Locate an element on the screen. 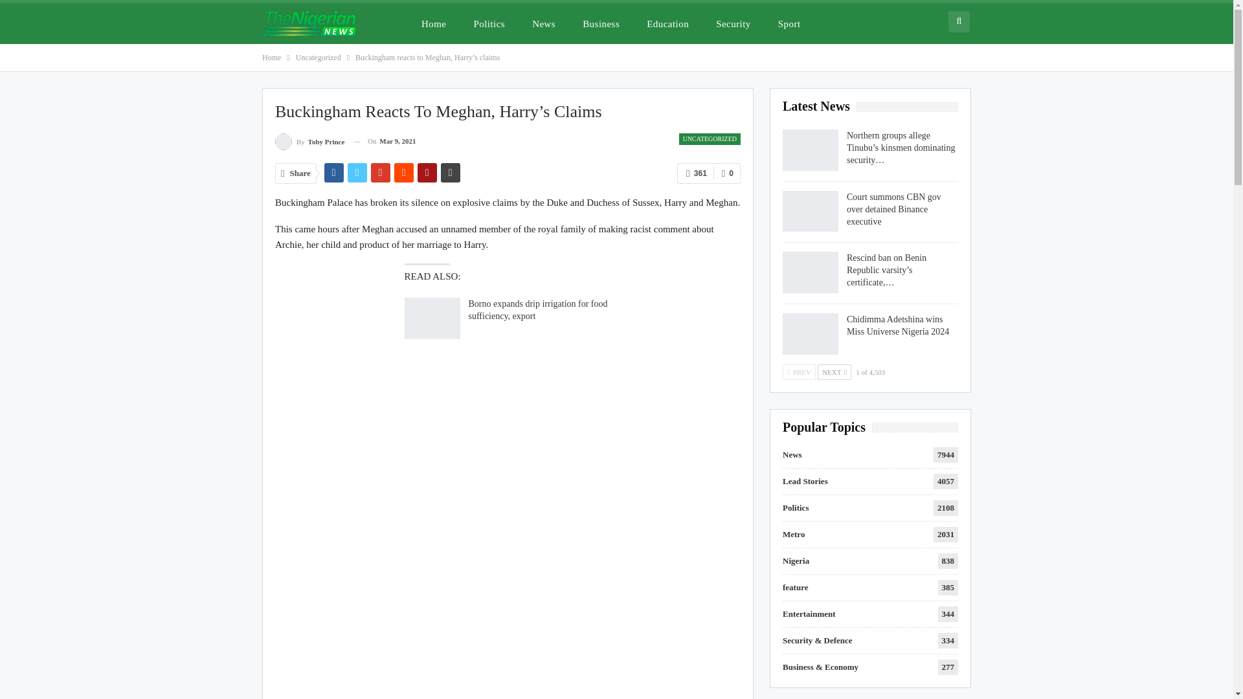 This screenshot has height=699, width=1243. Home is located at coordinates (434, 23).